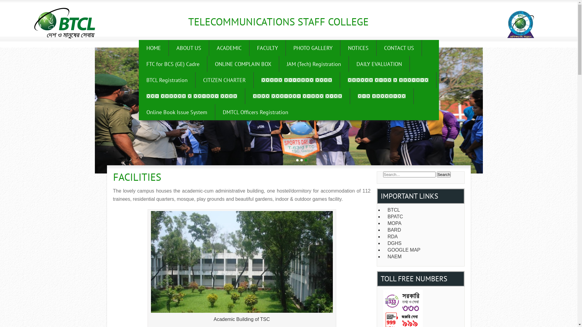 The height and width of the screenshot is (327, 582). I want to click on FTC for BCS (GE) Cadre, so click(173, 64).